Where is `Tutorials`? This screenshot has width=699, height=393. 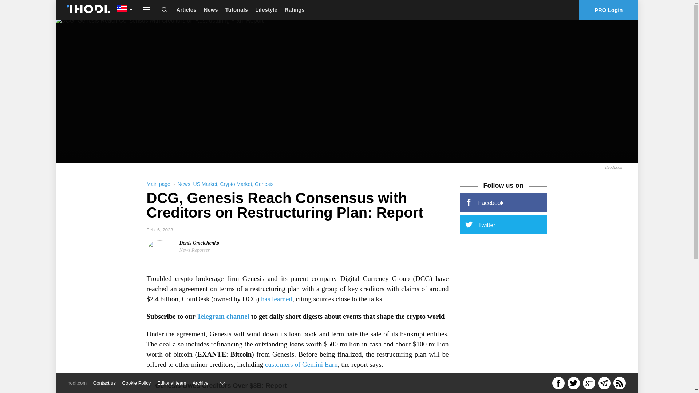 Tutorials is located at coordinates (237, 10).